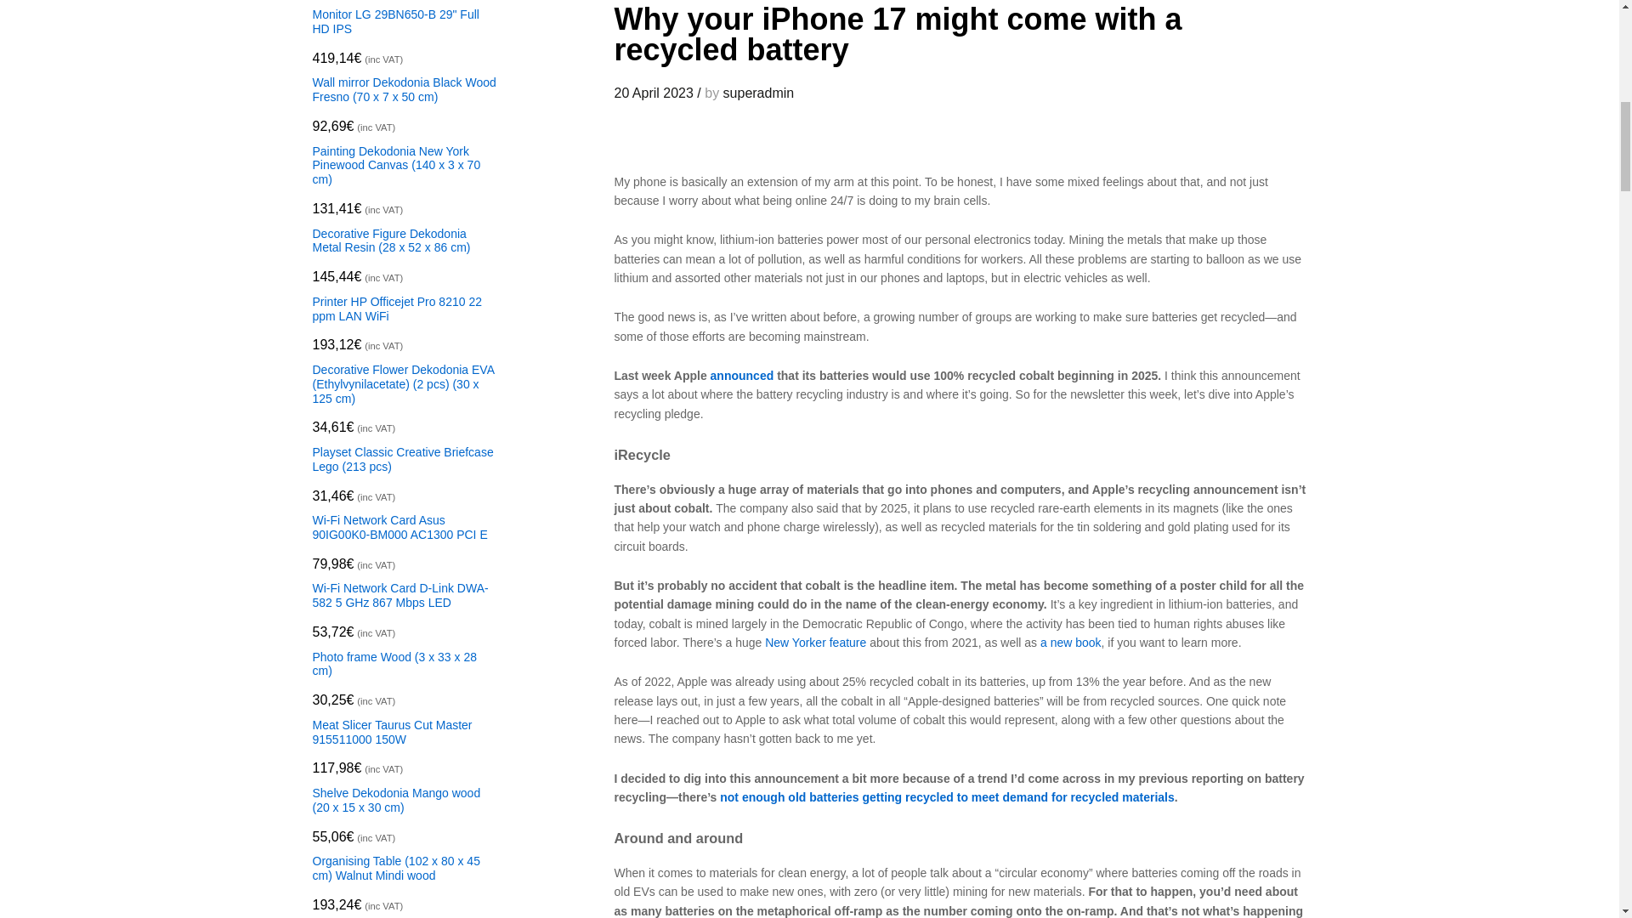 The image size is (1632, 918). What do you see at coordinates (1071, 643) in the screenshot?
I see `a new book` at bounding box center [1071, 643].